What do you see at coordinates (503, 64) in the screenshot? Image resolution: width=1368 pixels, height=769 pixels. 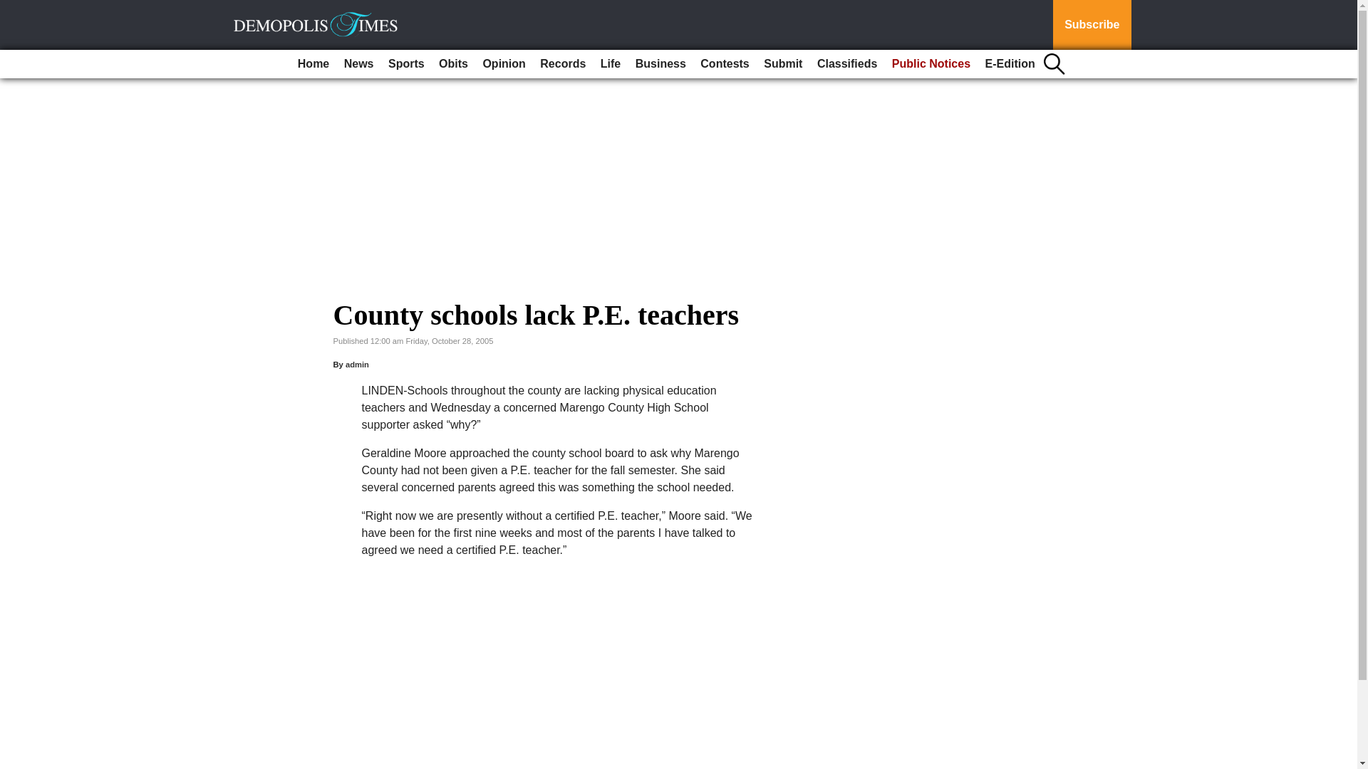 I see `Opinion` at bounding box center [503, 64].